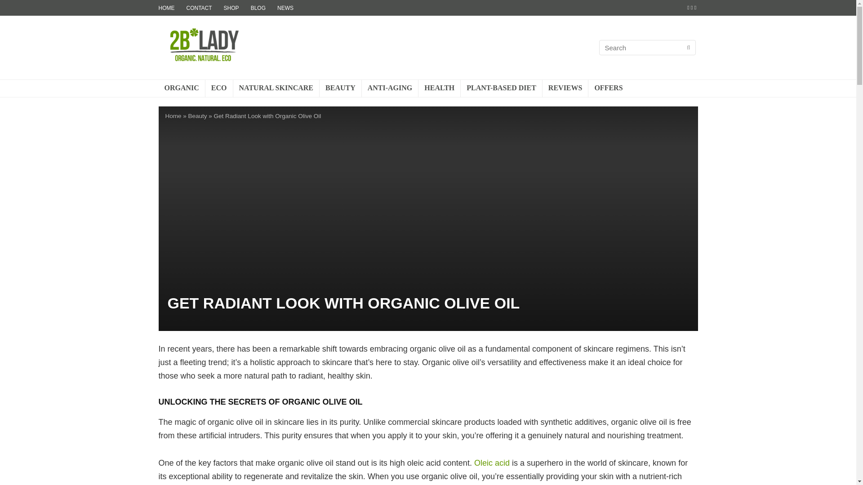 Image resolution: width=863 pixels, height=485 pixels. Describe the element at coordinates (608, 88) in the screenshot. I see `OFFERS` at that location.